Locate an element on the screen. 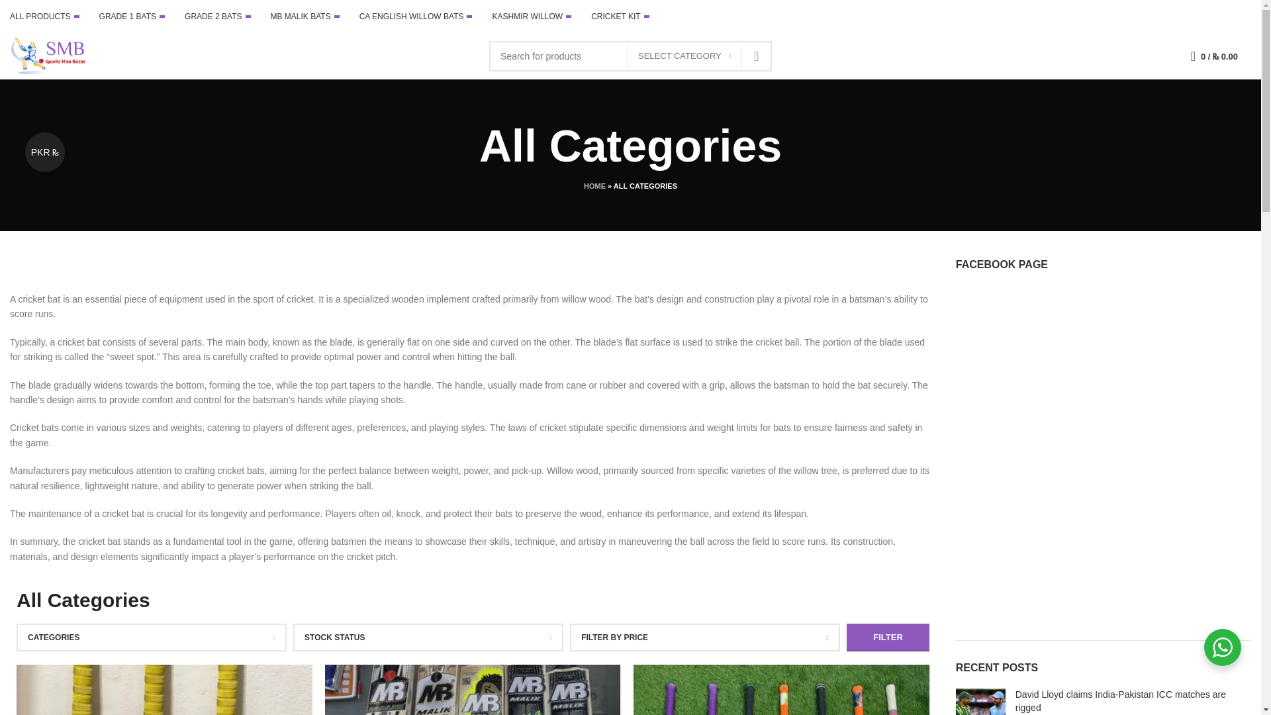 This screenshot has height=715, width=1271. MB MALIK BATS is located at coordinates (305, 17).